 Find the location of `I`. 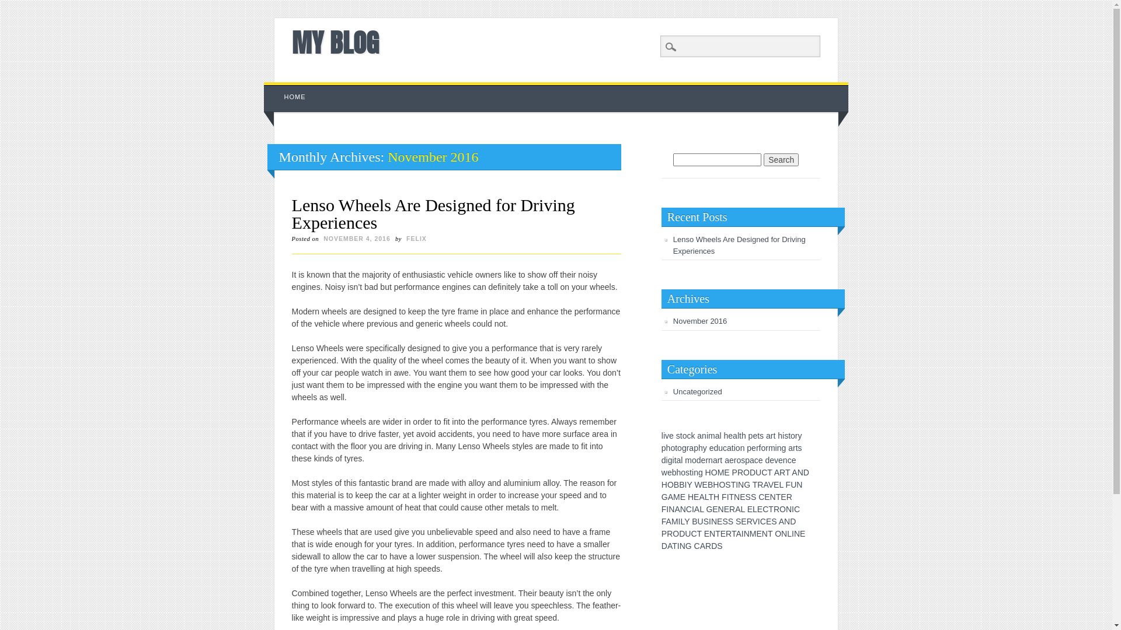

I is located at coordinates (743, 534).